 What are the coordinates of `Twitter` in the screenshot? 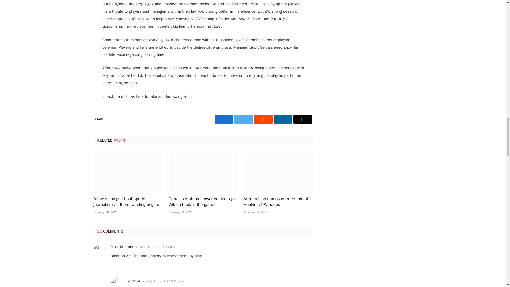 It's located at (243, 119).